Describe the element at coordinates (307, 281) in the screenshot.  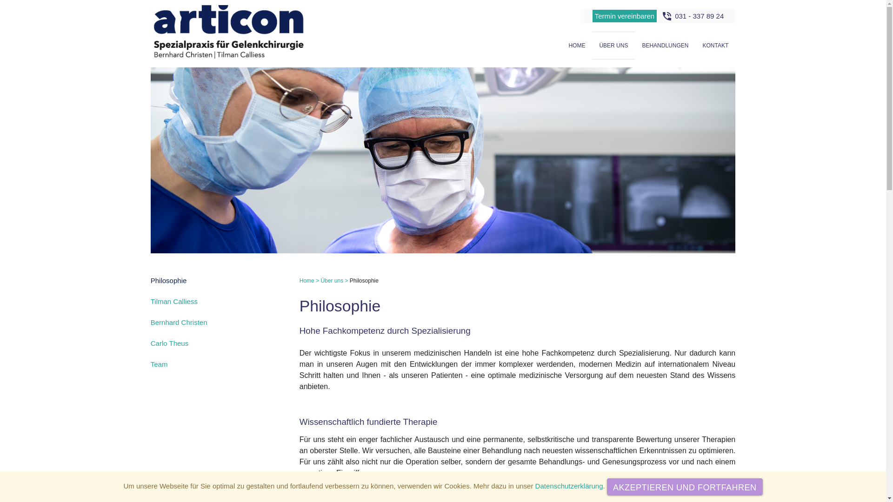
I see `Home` at that location.